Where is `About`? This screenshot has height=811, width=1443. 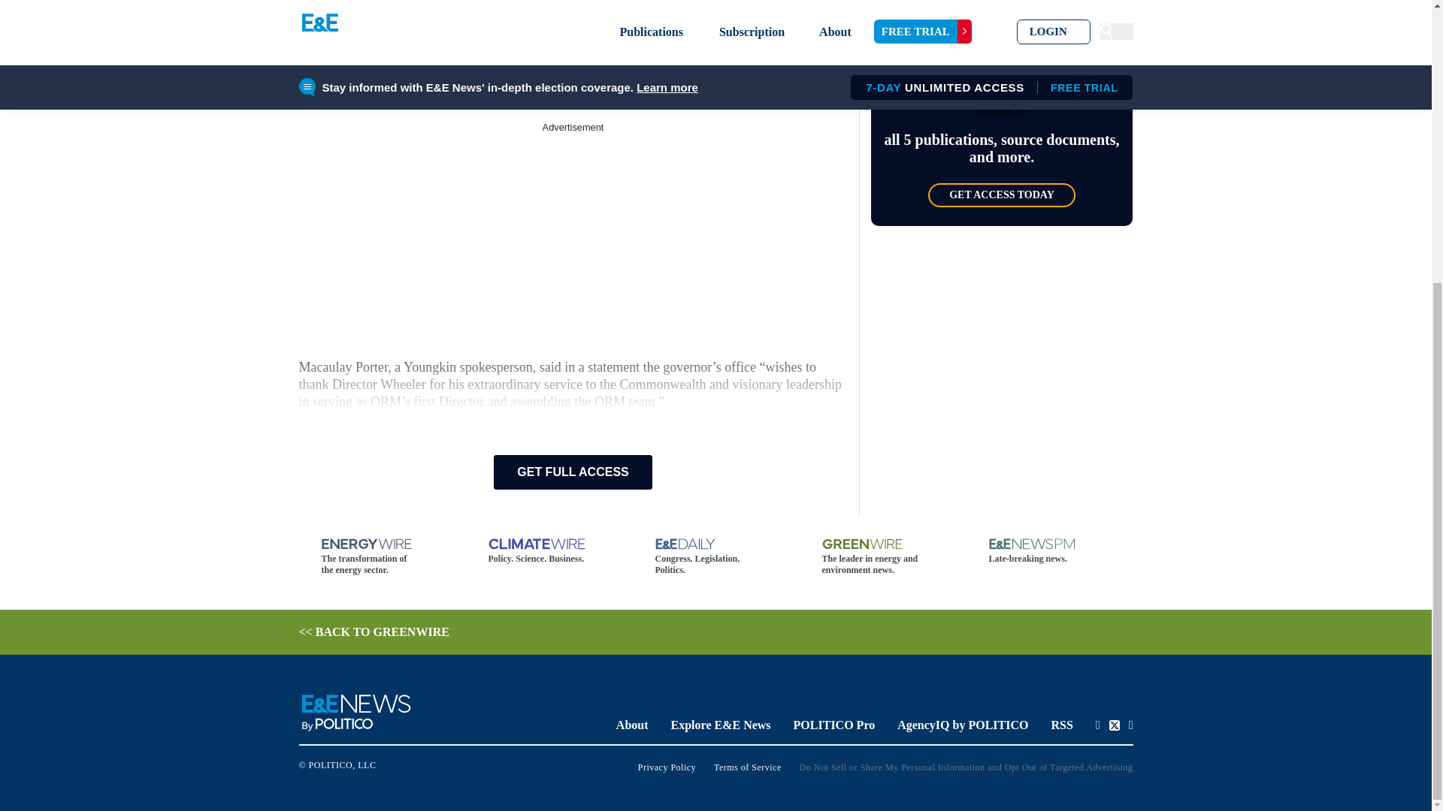 About is located at coordinates (631, 725).